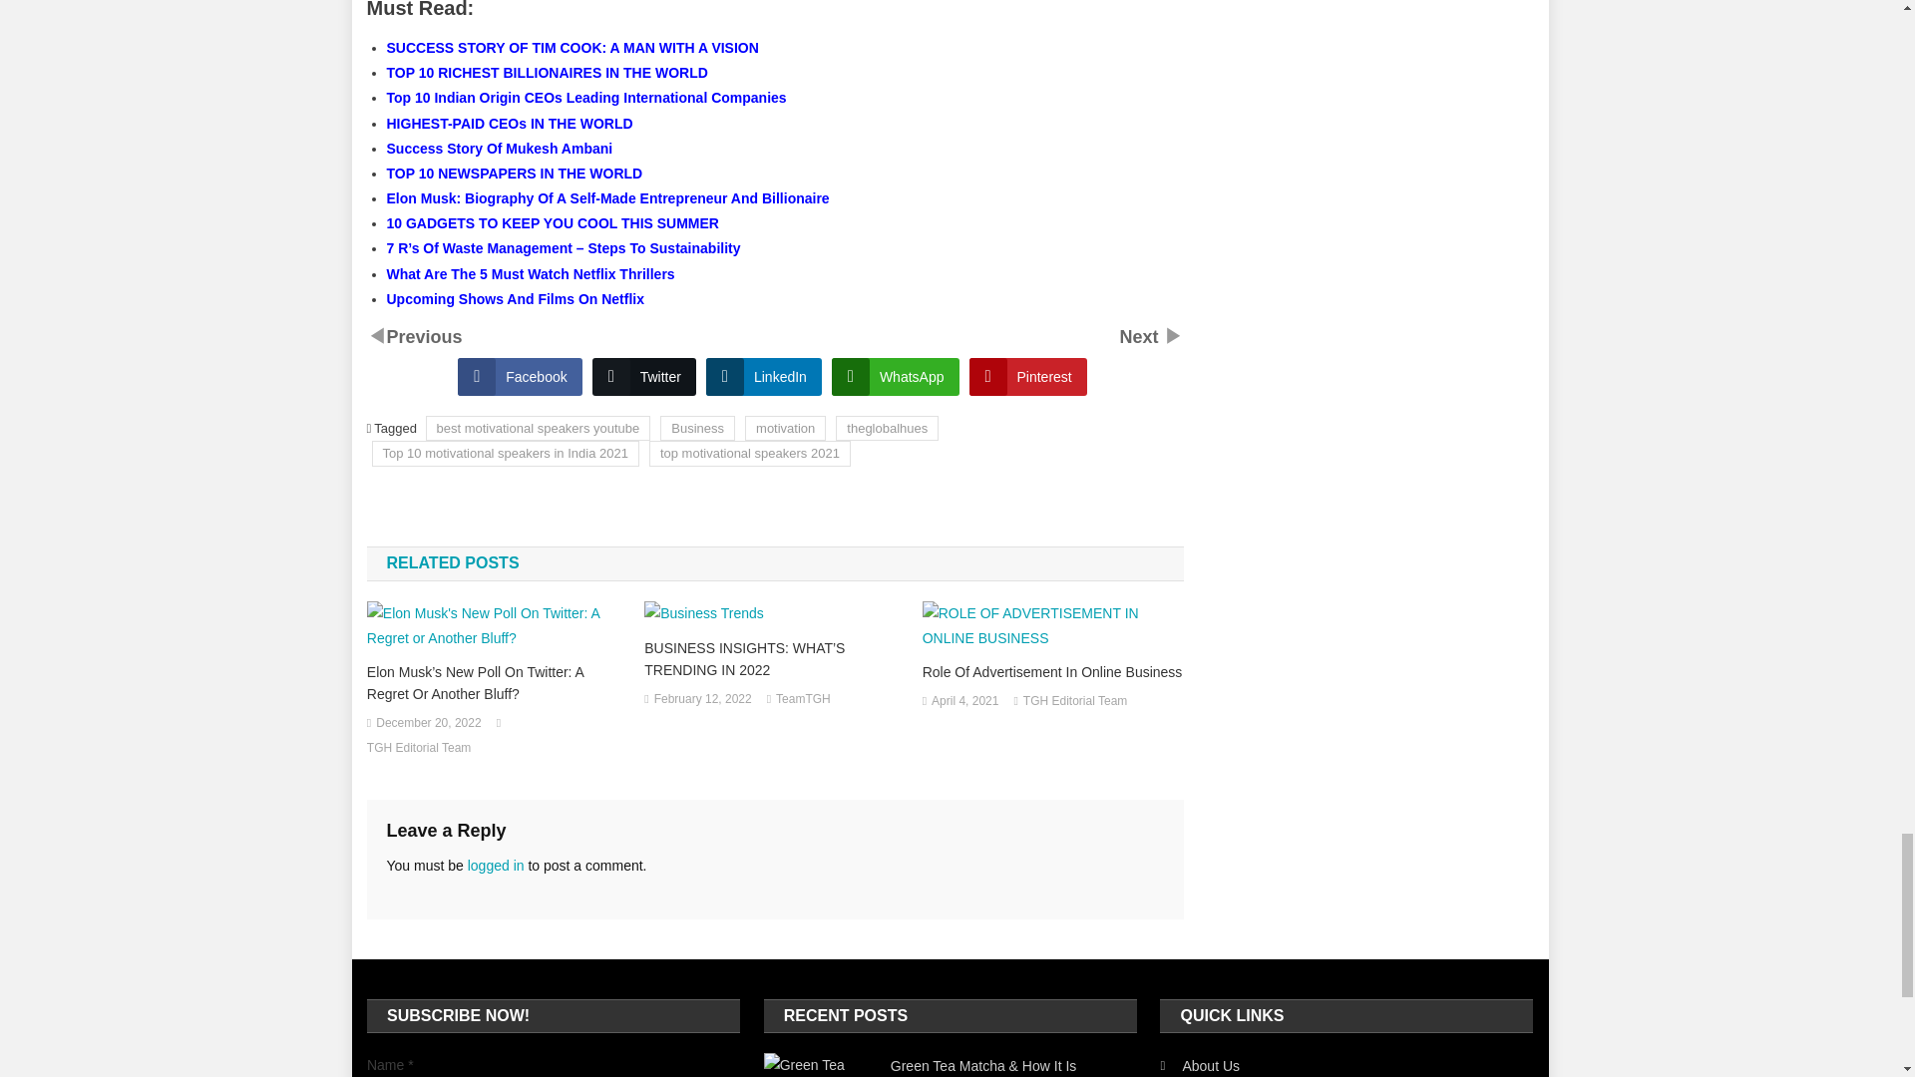 The height and width of the screenshot is (1077, 1915). I want to click on WHY DOES YOUR BUSINESS NEED AN ONLINE PRESENCE?, so click(425, 337).